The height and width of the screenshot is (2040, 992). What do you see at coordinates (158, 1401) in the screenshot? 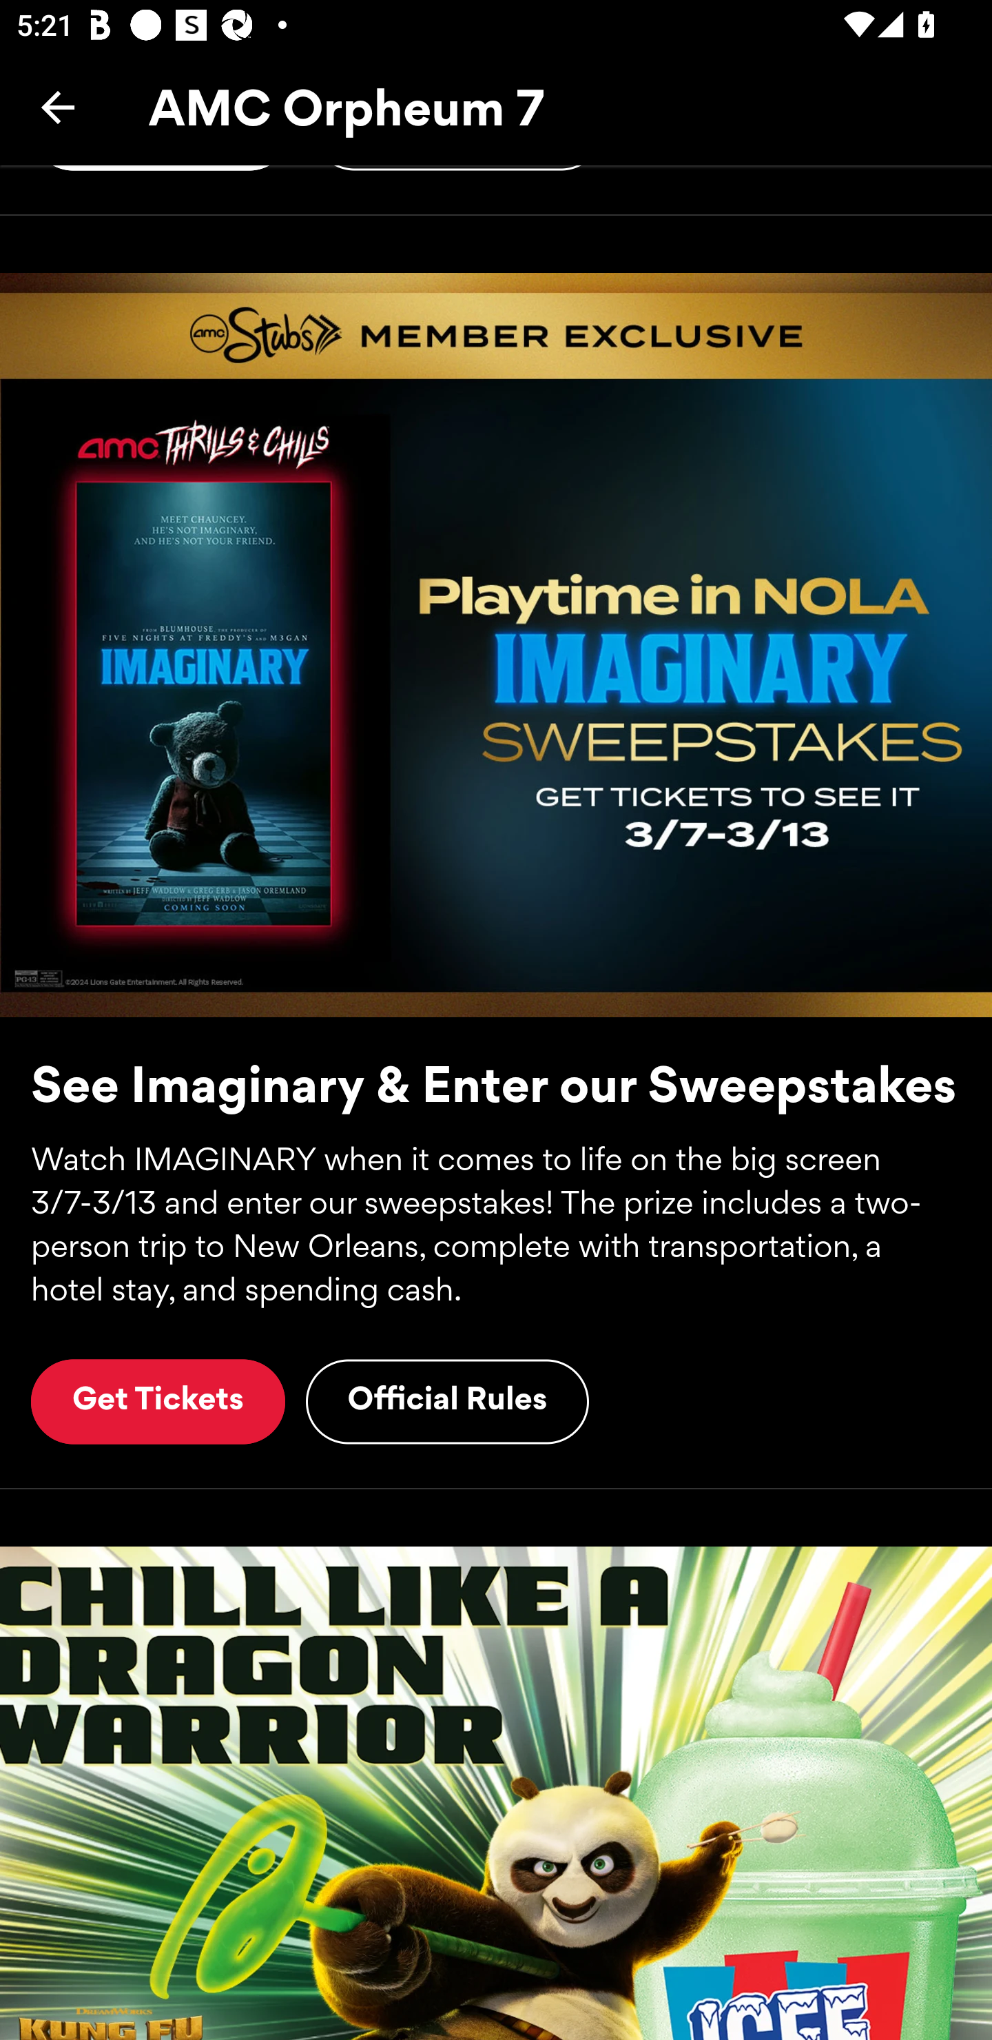
I see `Get Tickets` at bounding box center [158, 1401].